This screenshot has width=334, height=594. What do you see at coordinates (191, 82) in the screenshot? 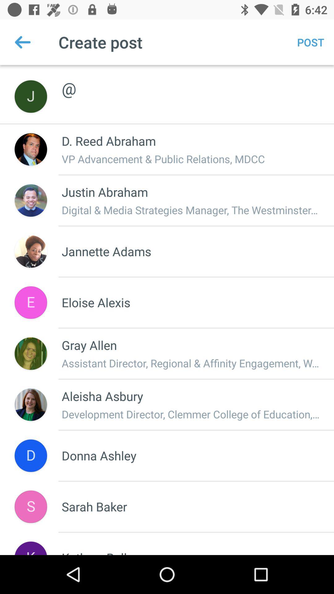
I see `click the icon below the post item` at bounding box center [191, 82].